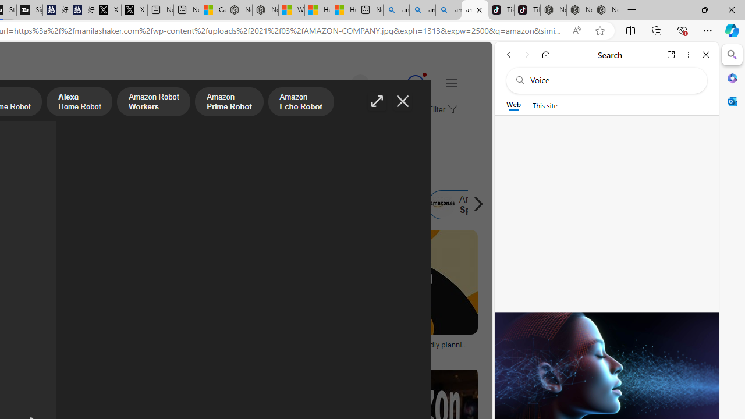  What do you see at coordinates (732, 101) in the screenshot?
I see `Outlook` at bounding box center [732, 101].